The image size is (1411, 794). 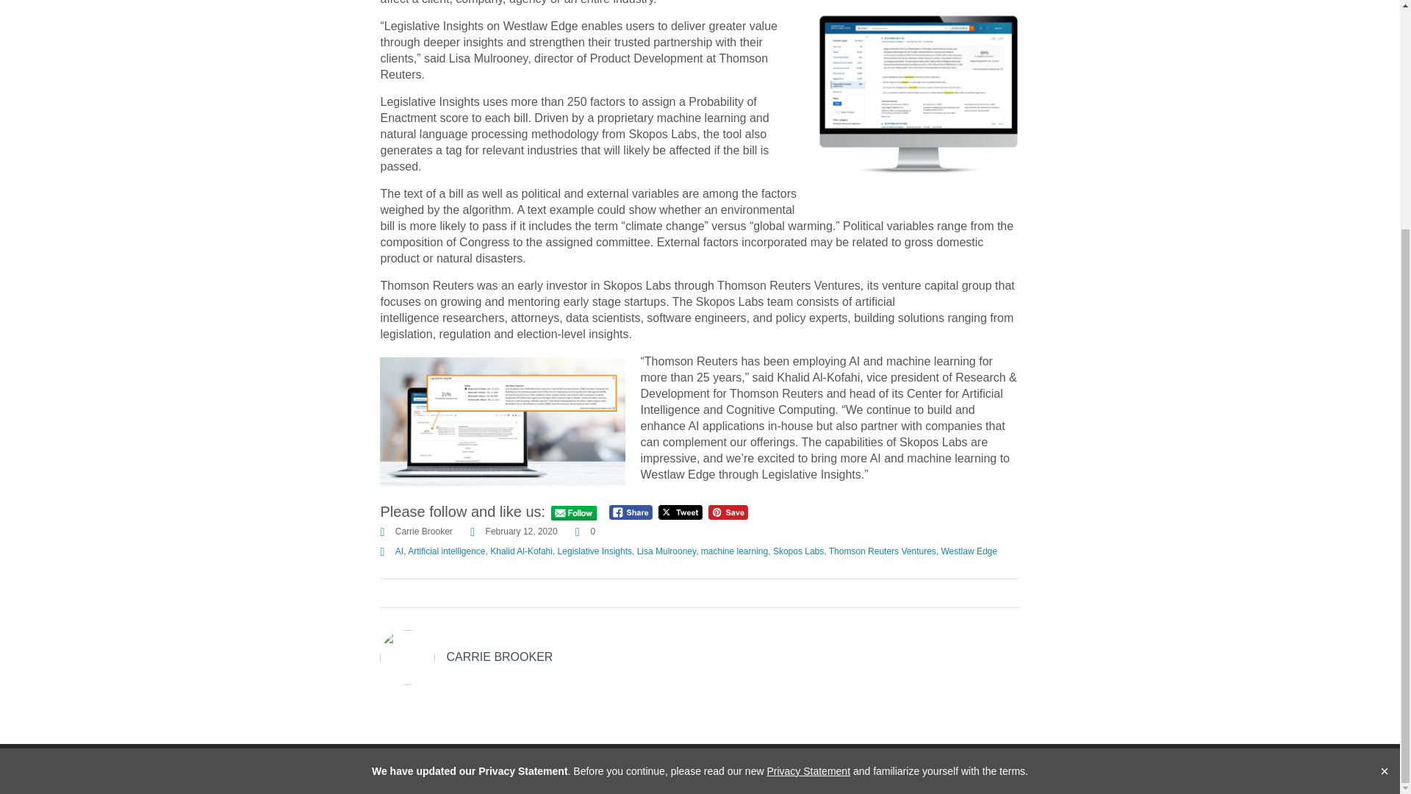 I want to click on machine learning, so click(x=734, y=551).